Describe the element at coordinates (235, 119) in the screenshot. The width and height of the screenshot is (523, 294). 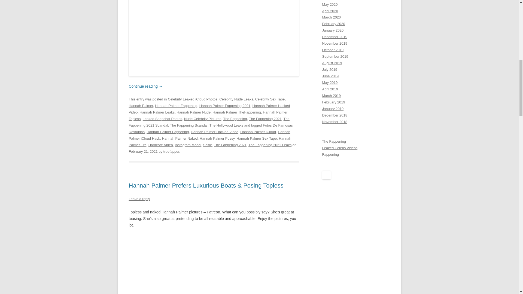
I see `The Fappening` at that location.